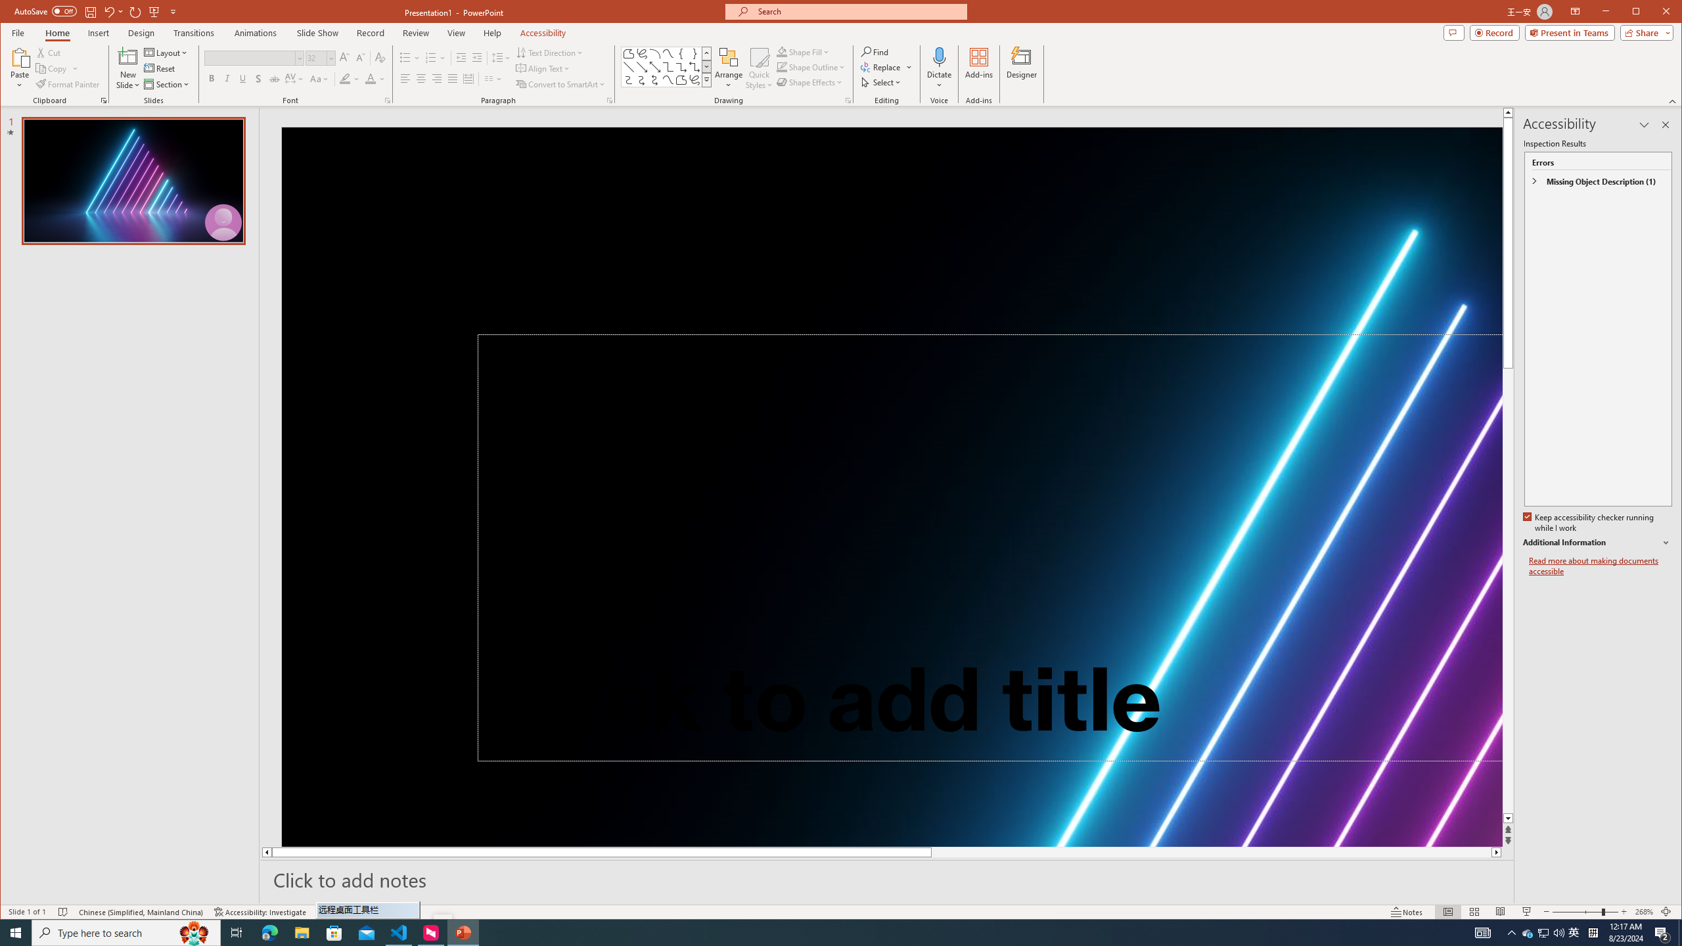  What do you see at coordinates (655, 67) in the screenshot?
I see `Line Arrow: Double` at bounding box center [655, 67].